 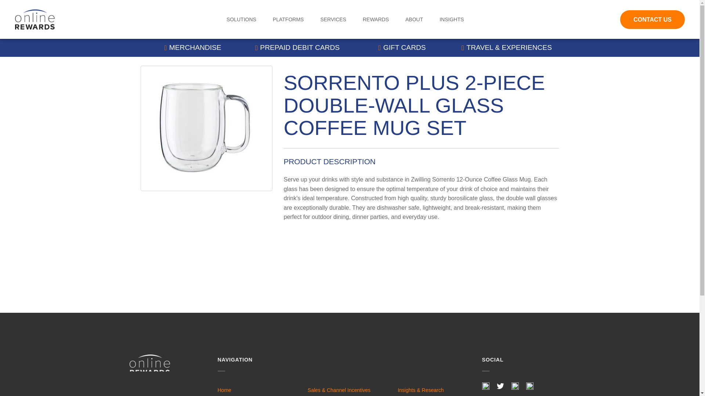 I want to click on CONTACT US, so click(x=652, y=19).